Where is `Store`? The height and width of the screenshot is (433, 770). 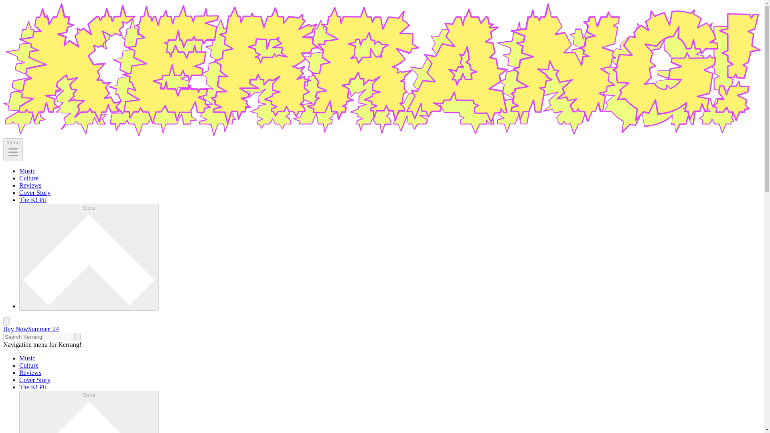 Store is located at coordinates (89, 412).